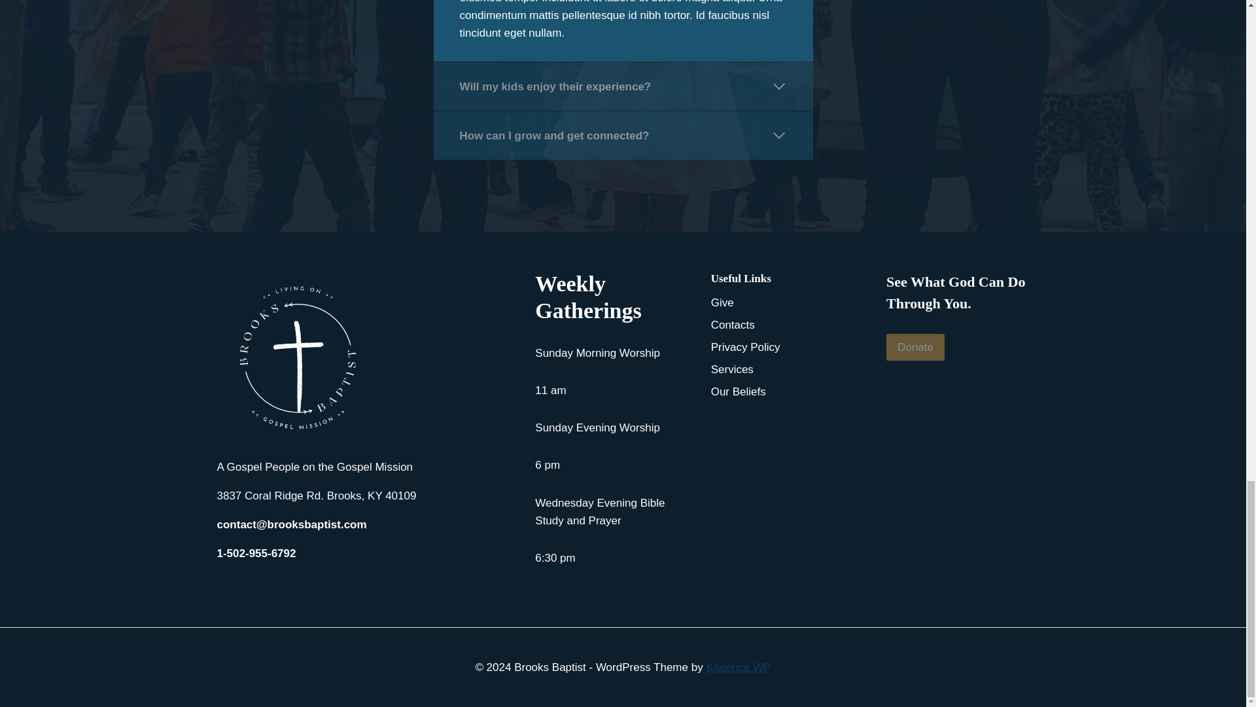 This screenshot has width=1256, height=707. I want to click on Give, so click(782, 302).